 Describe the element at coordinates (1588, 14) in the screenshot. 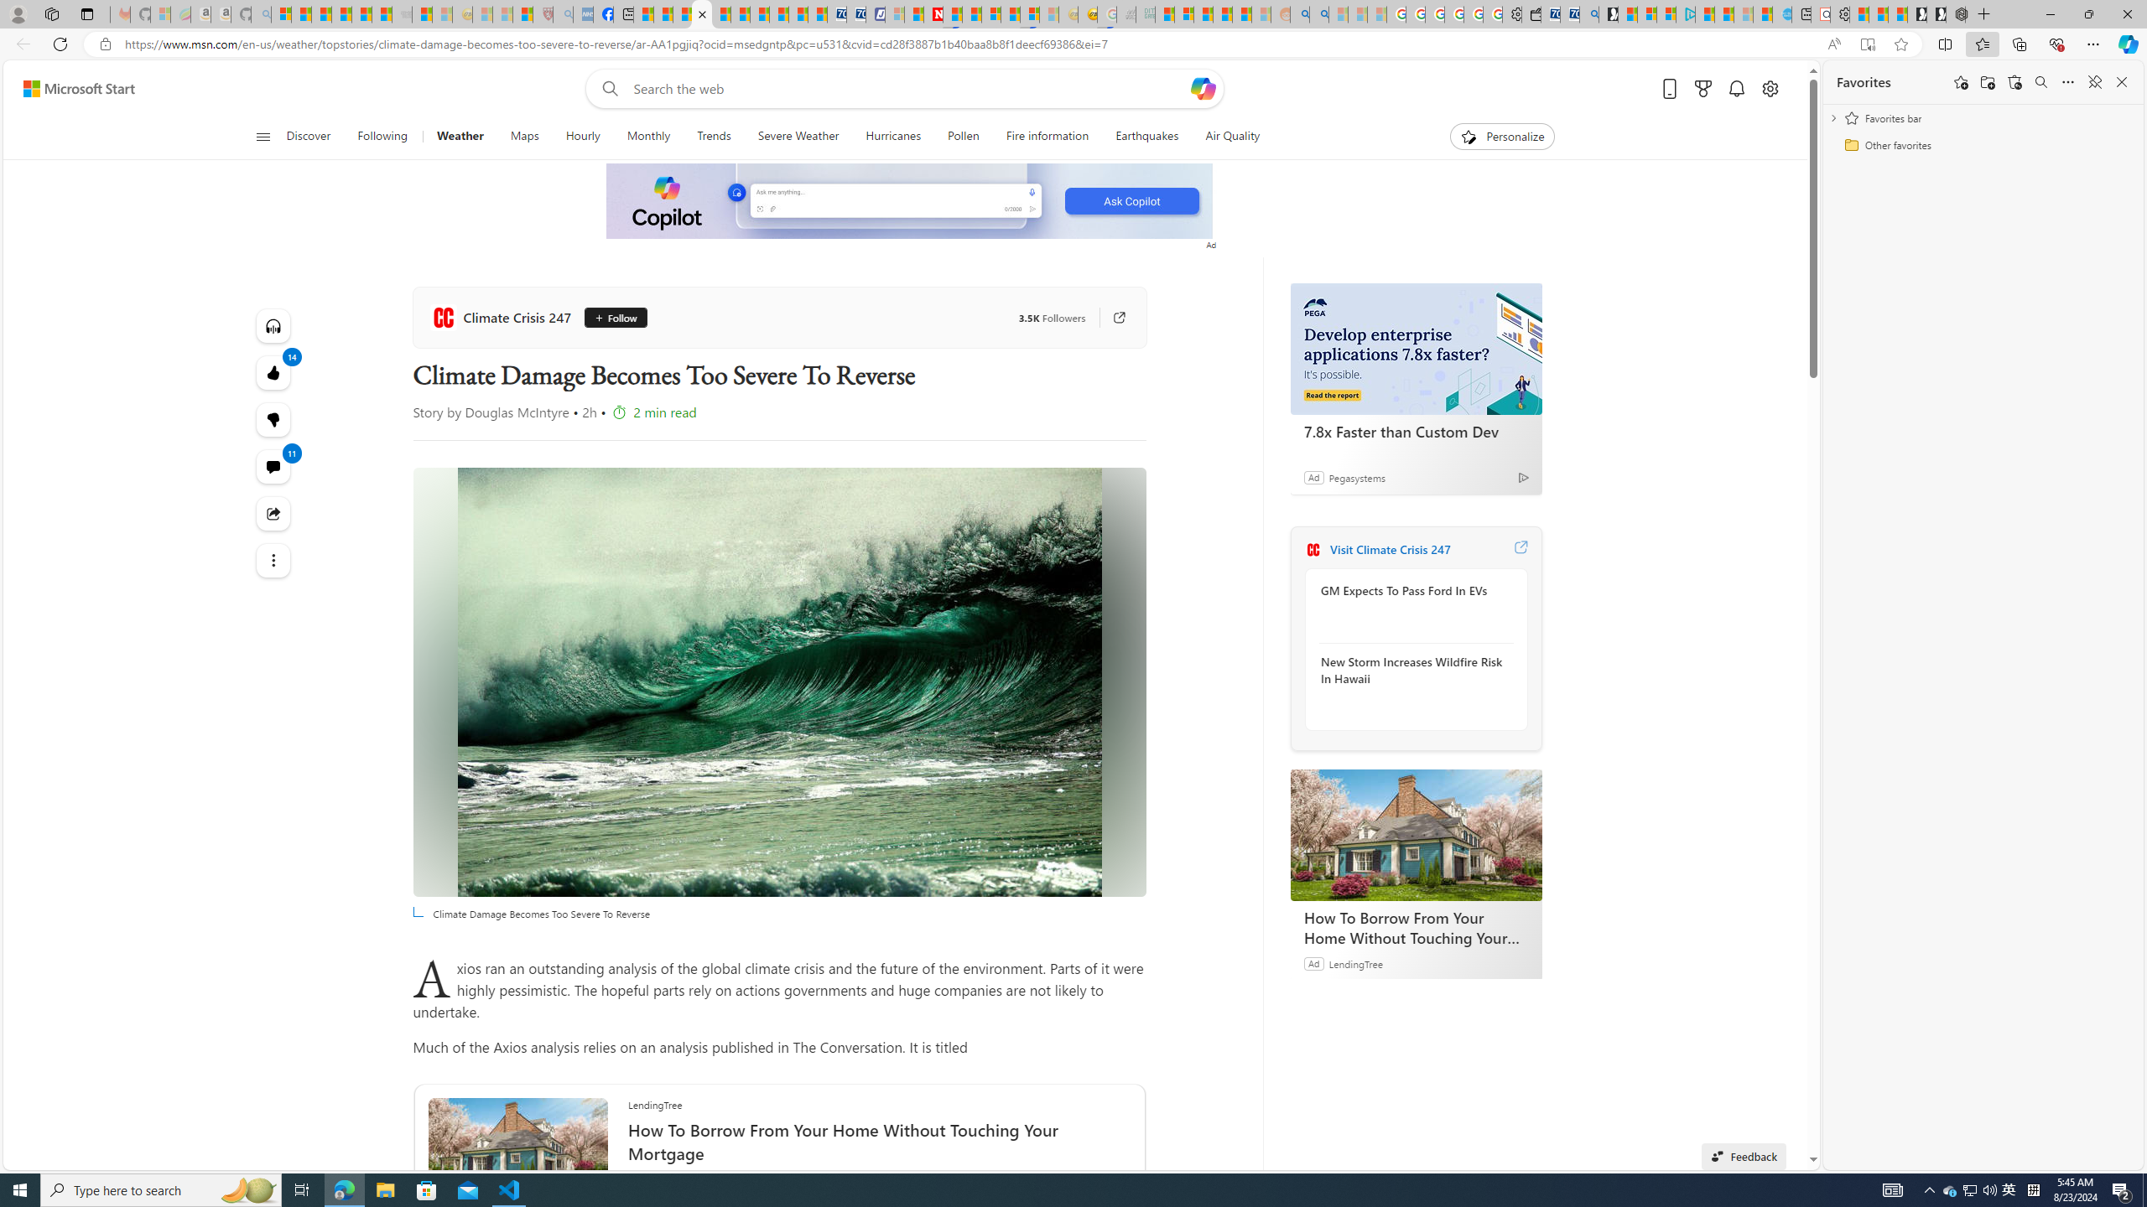

I see `Bing Real Estate - Home sales and rental listings` at that location.